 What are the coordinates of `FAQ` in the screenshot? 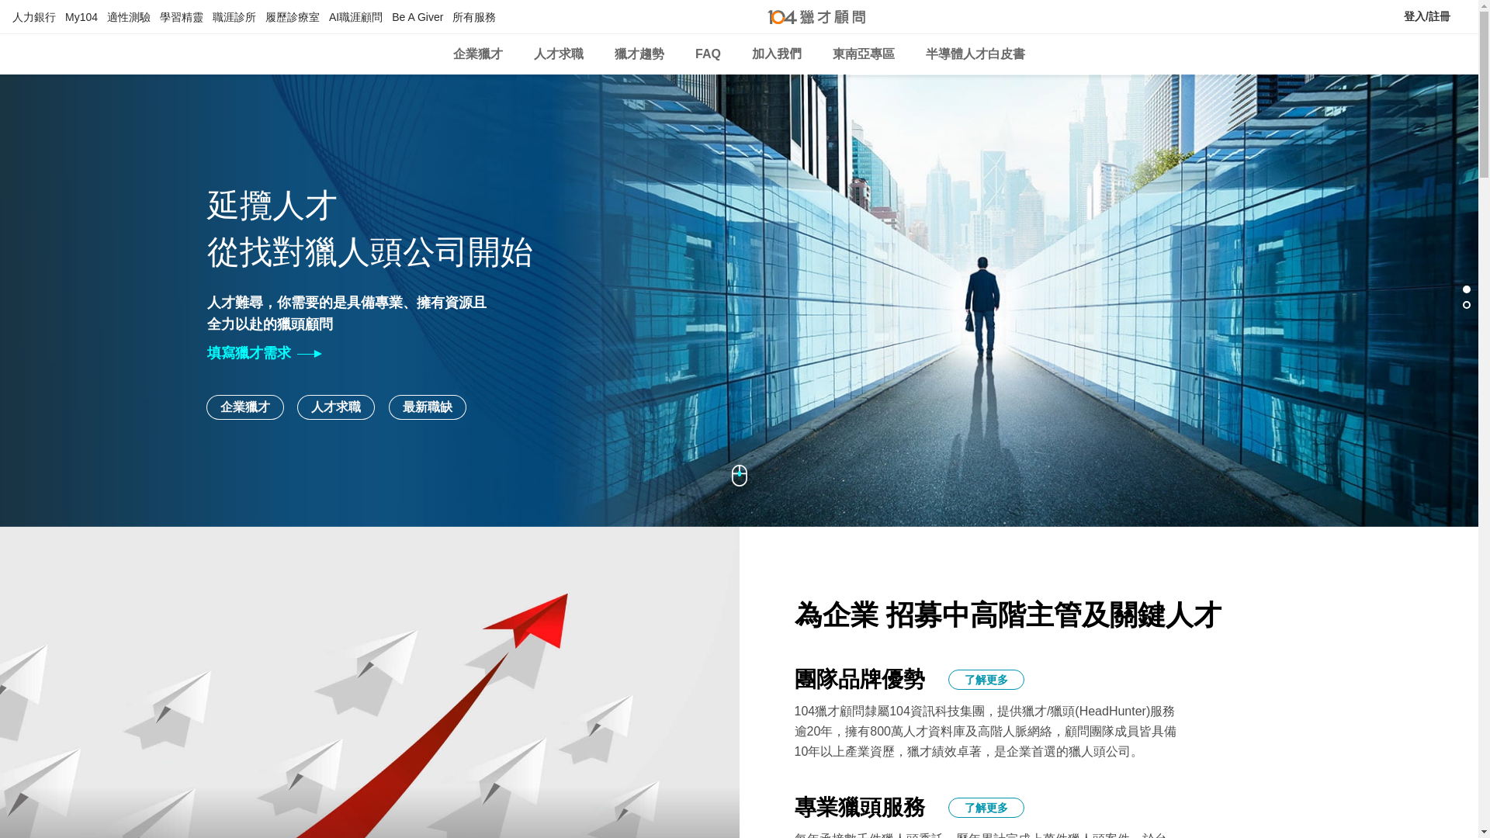 It's located at (708, 54).